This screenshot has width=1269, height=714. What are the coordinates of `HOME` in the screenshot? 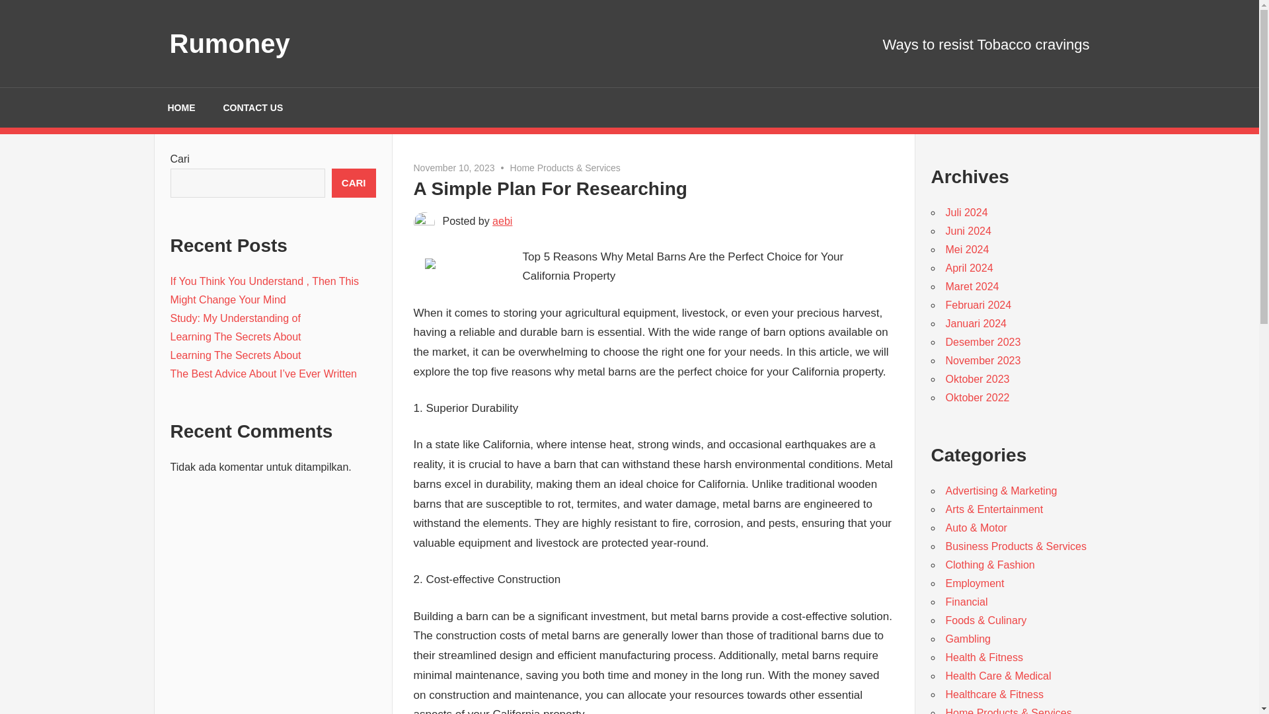 It's located at (181, 107).